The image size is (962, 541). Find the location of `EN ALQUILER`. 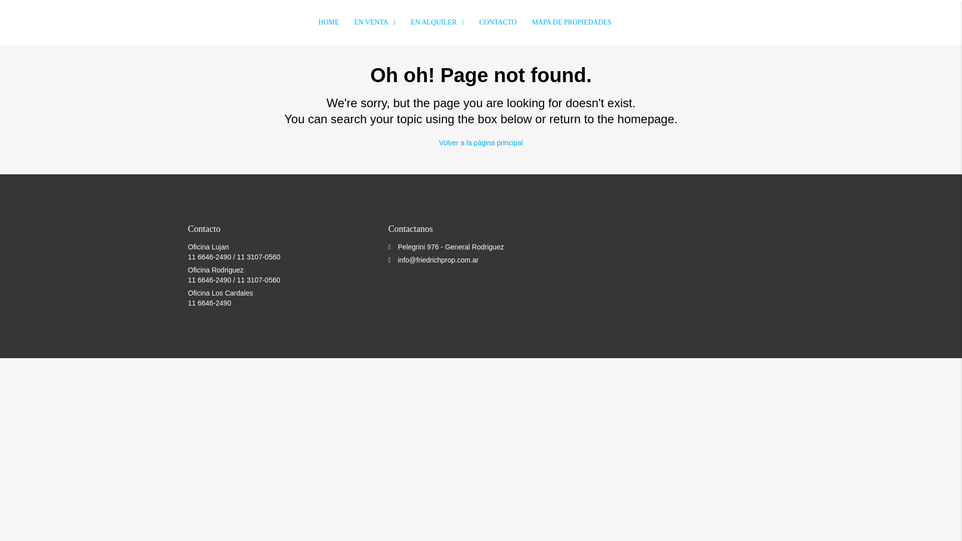

EN ALQUILER is located at coordinates (437, 22).